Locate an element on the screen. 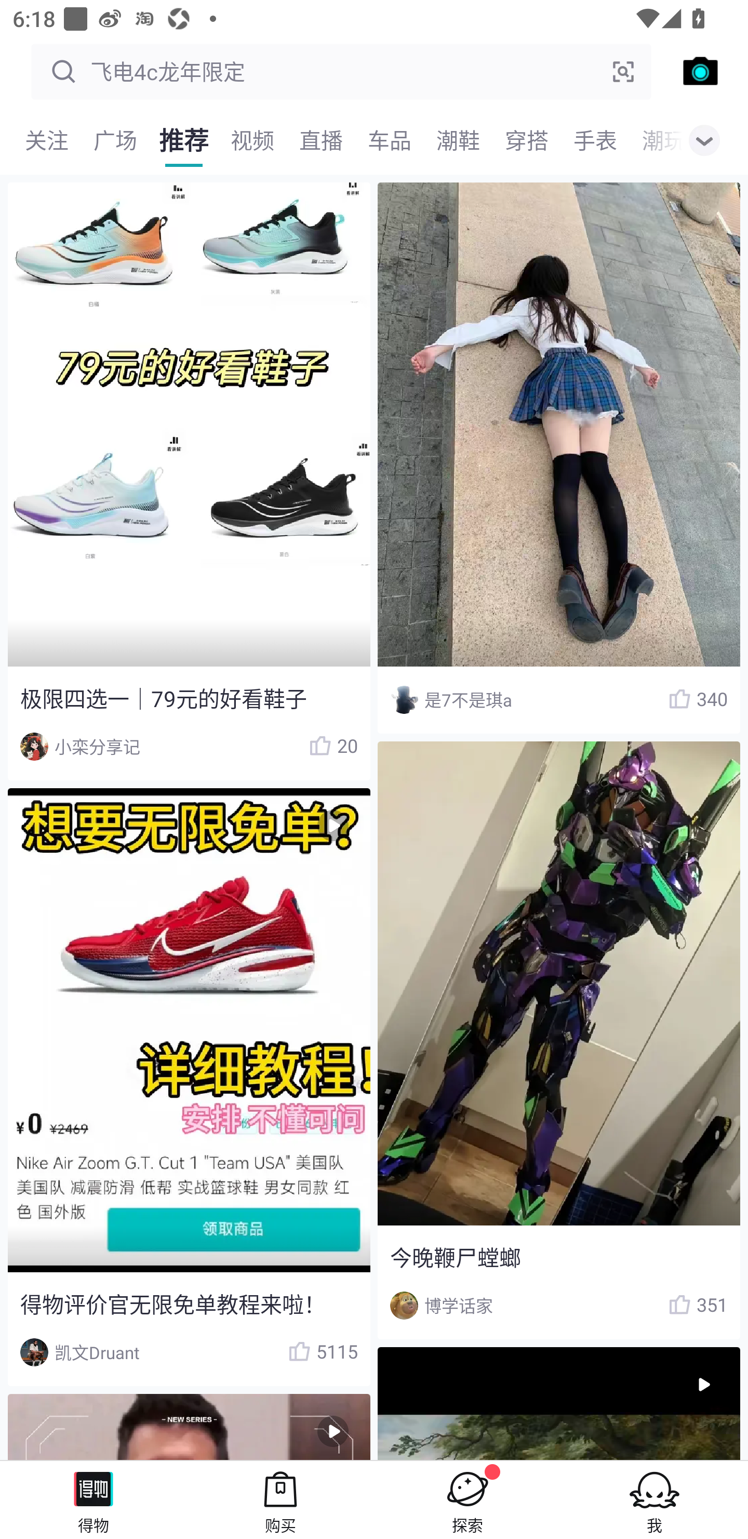 The height and width of the screenshot is (1539, 748). 得物评价官无限免单教程来啦！ 凯文Druant 5115 is located at coordinates (189, 1087).